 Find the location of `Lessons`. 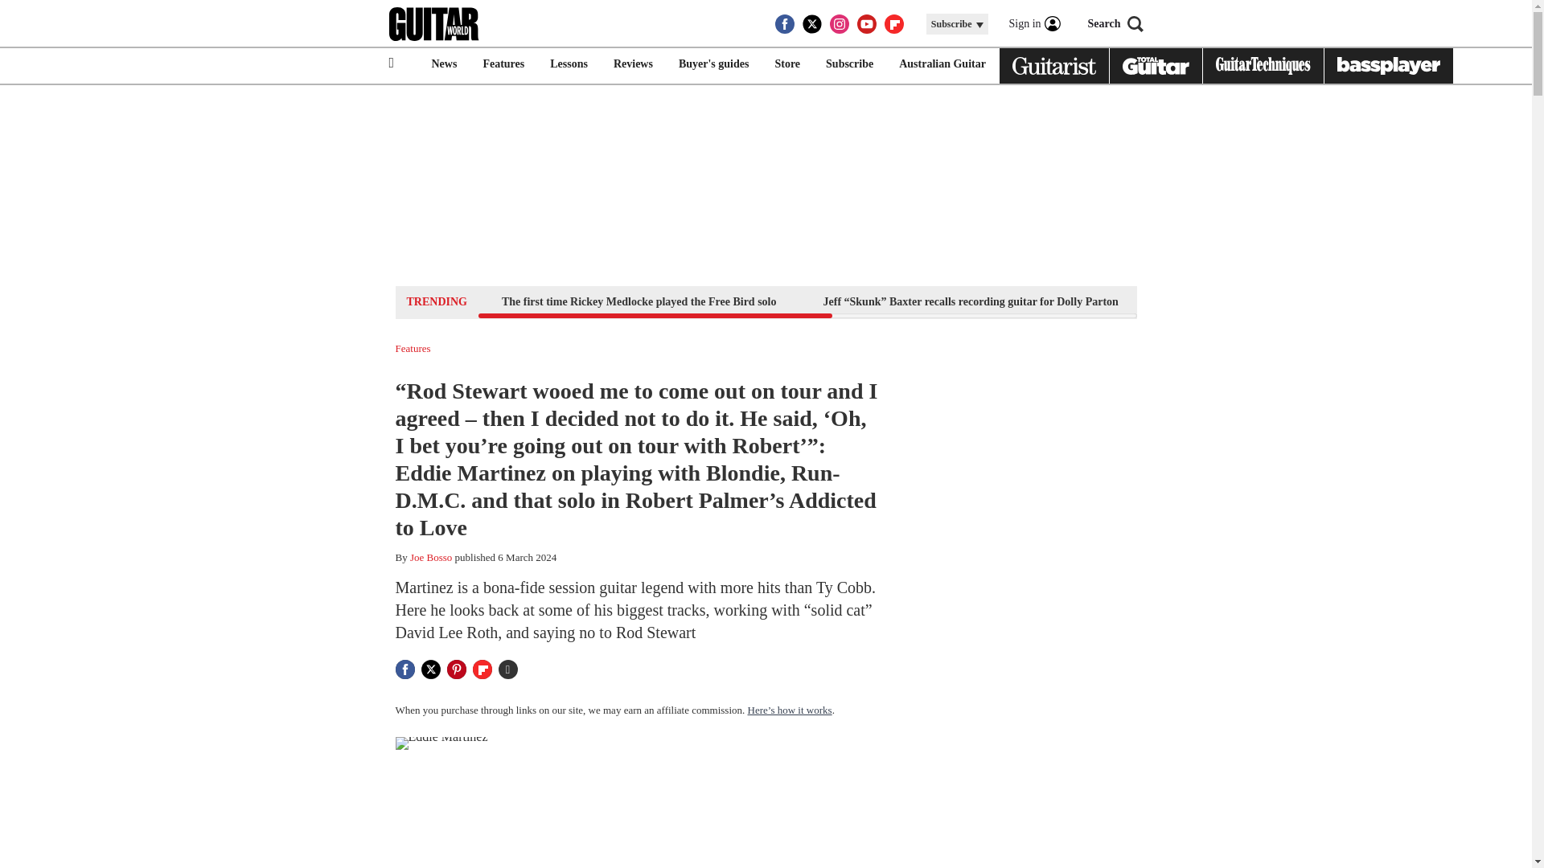

Lessons is located at coordinates (569, 64).